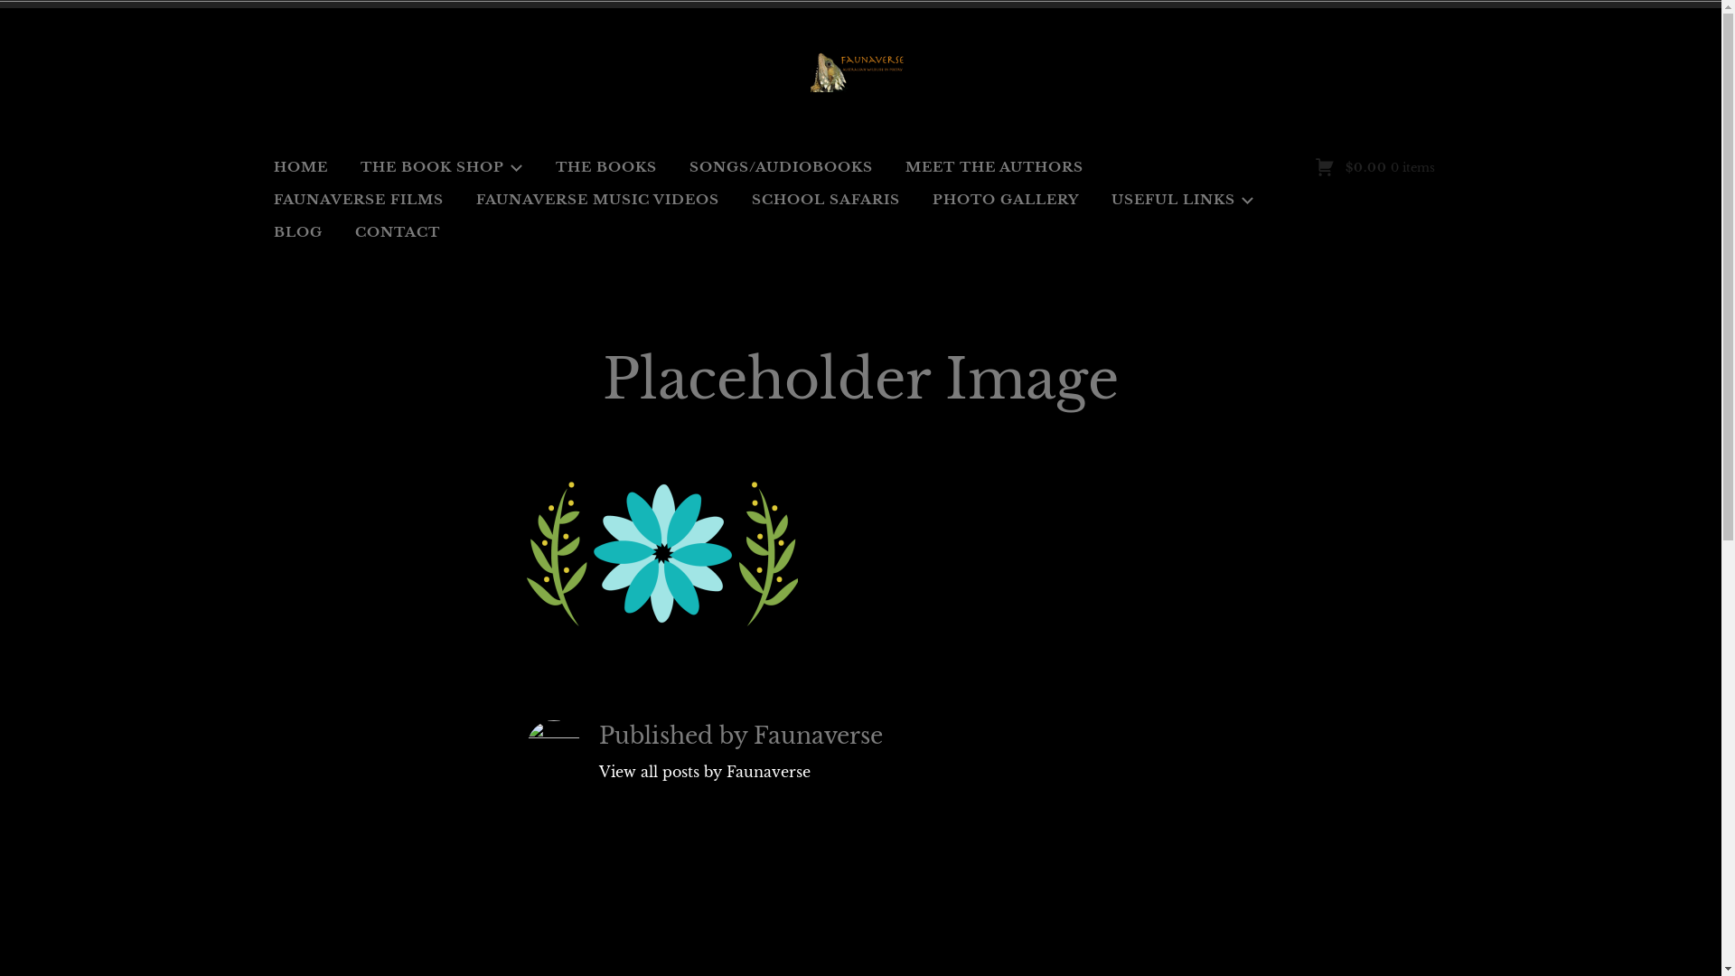 This screenshot has width=1735, height=976. What do you see at coordinates (1005, 200) in the screenshot?
I see `PHOTO GALLERY` at bounding box center [1005, 200].